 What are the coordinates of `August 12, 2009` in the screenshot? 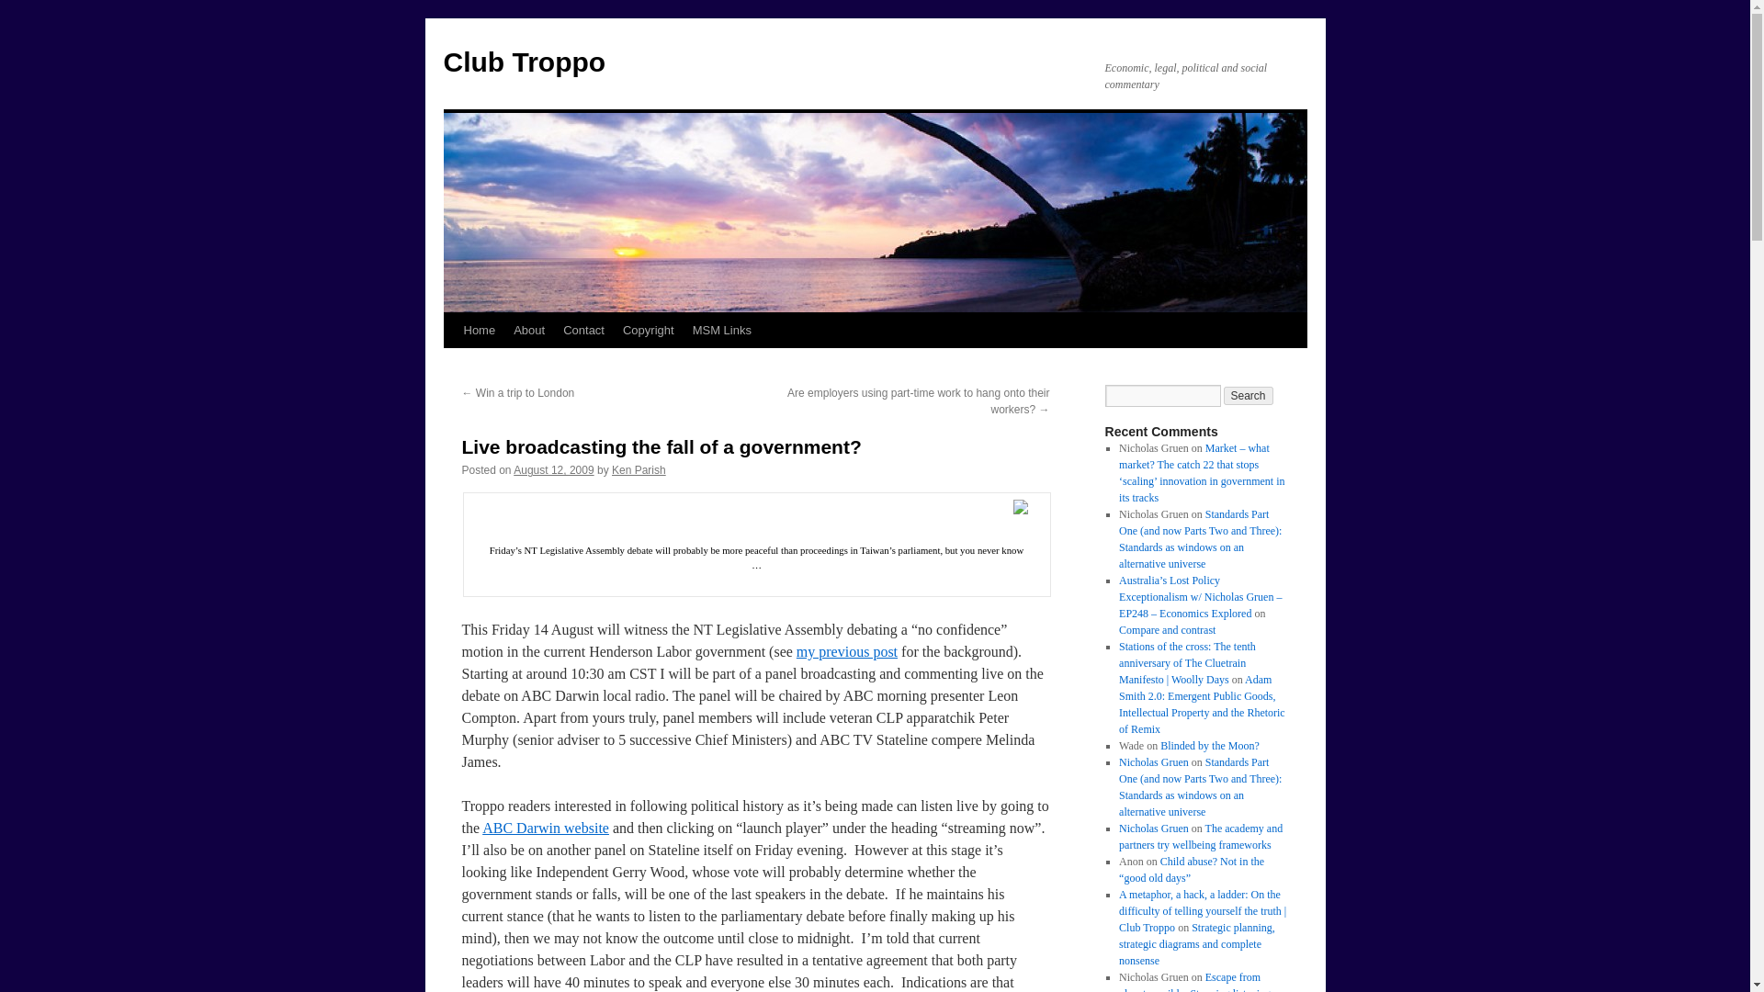 It's located at (553, 470).